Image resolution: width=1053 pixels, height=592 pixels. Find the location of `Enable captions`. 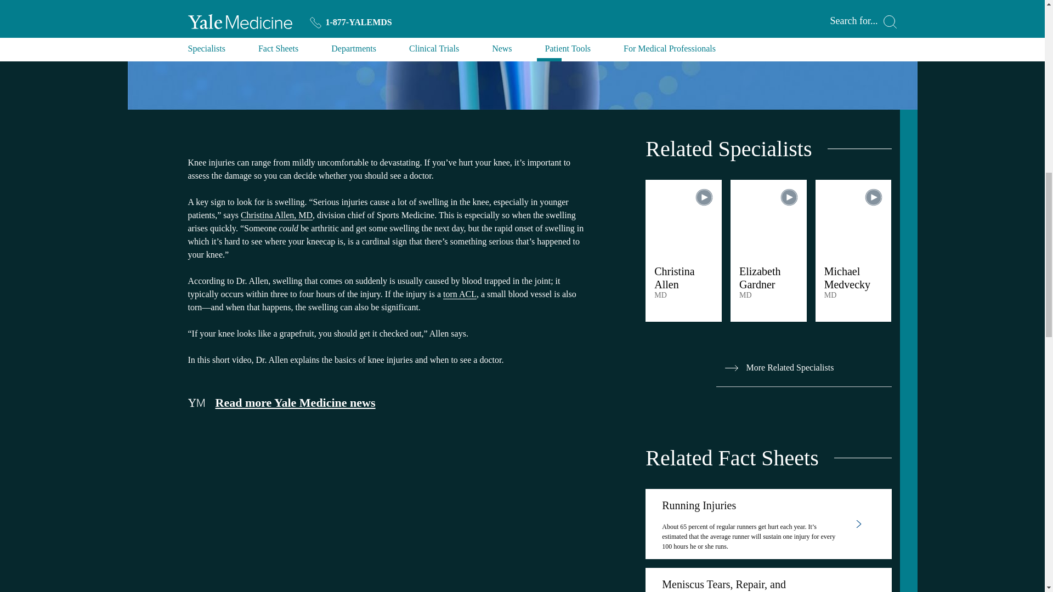

Enable captions is located at coordinates (846, 95).